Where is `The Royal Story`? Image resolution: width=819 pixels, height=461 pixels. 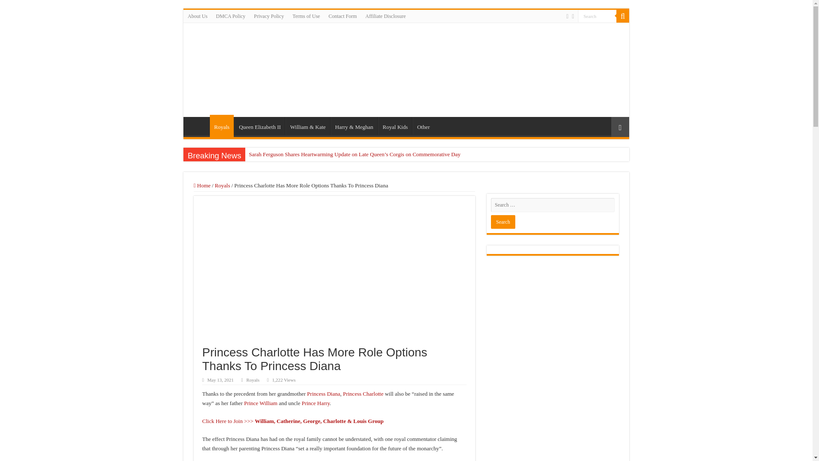
The Royal Story is located at coordinates (253, 68).